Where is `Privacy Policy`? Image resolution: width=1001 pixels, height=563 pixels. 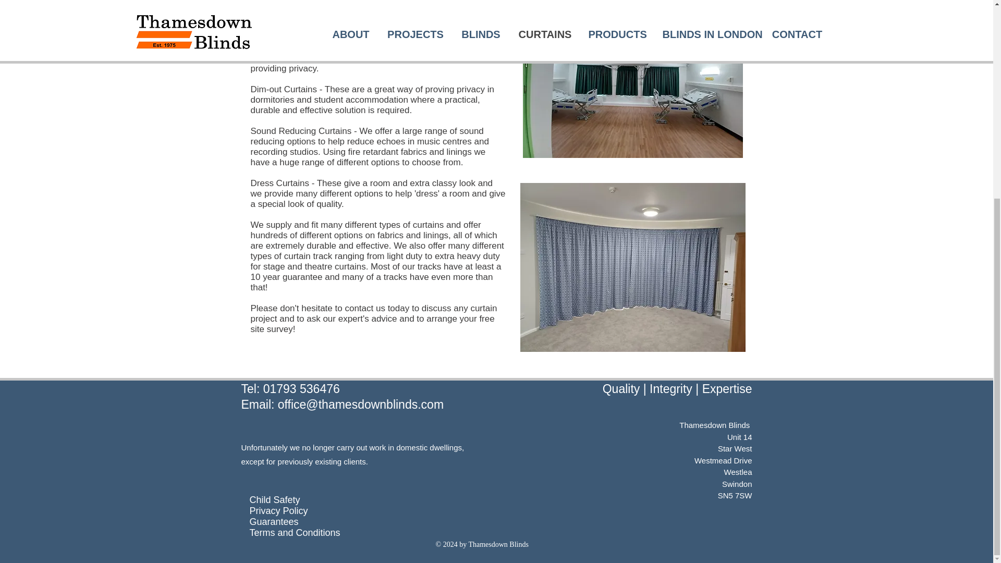 Privacy Policy is located at coordinates (278, 511).